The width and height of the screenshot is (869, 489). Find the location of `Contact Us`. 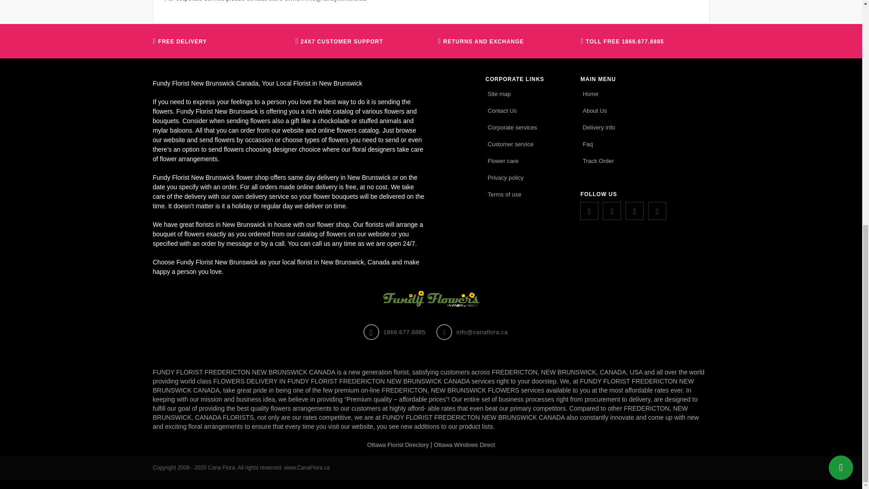

Contact Us is located at coordinates (501, 110).